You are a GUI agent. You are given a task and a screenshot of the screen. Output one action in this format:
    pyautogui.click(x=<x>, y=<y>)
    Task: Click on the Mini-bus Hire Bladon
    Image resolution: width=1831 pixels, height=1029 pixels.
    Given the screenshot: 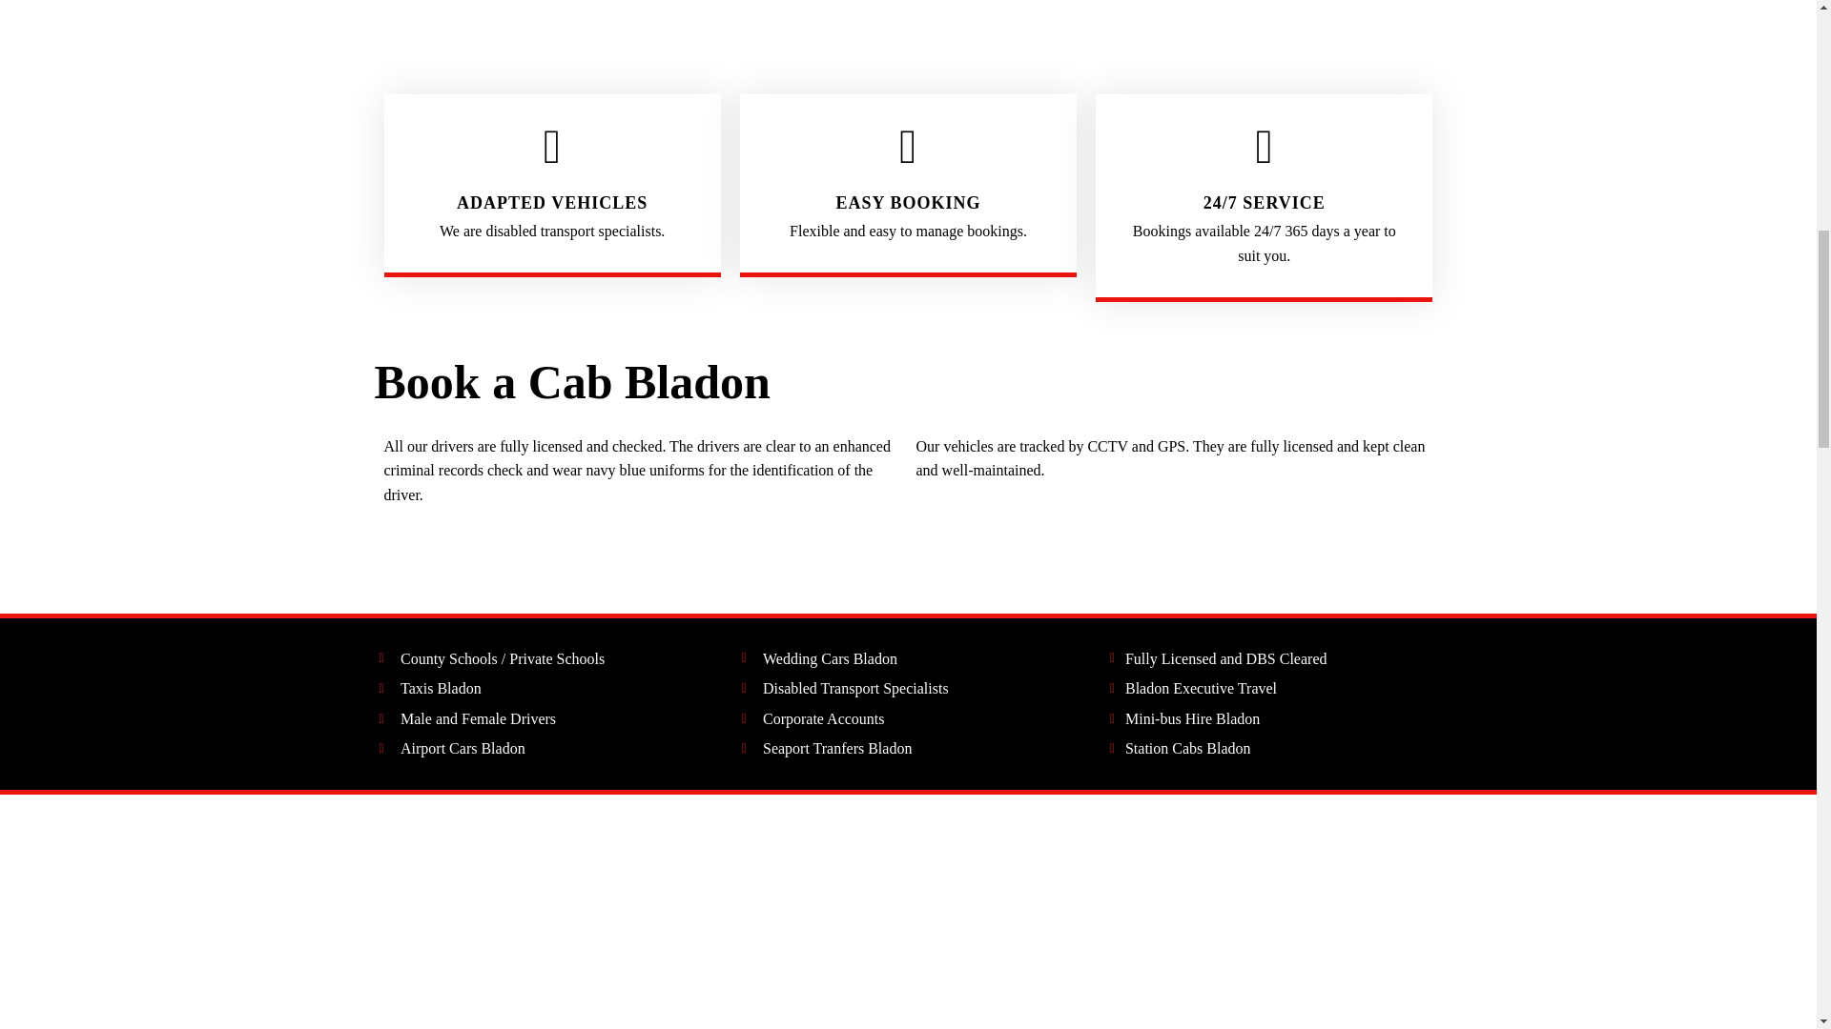 What is the action you would take?
    pyautogui.click(x=1270, y=718)
    